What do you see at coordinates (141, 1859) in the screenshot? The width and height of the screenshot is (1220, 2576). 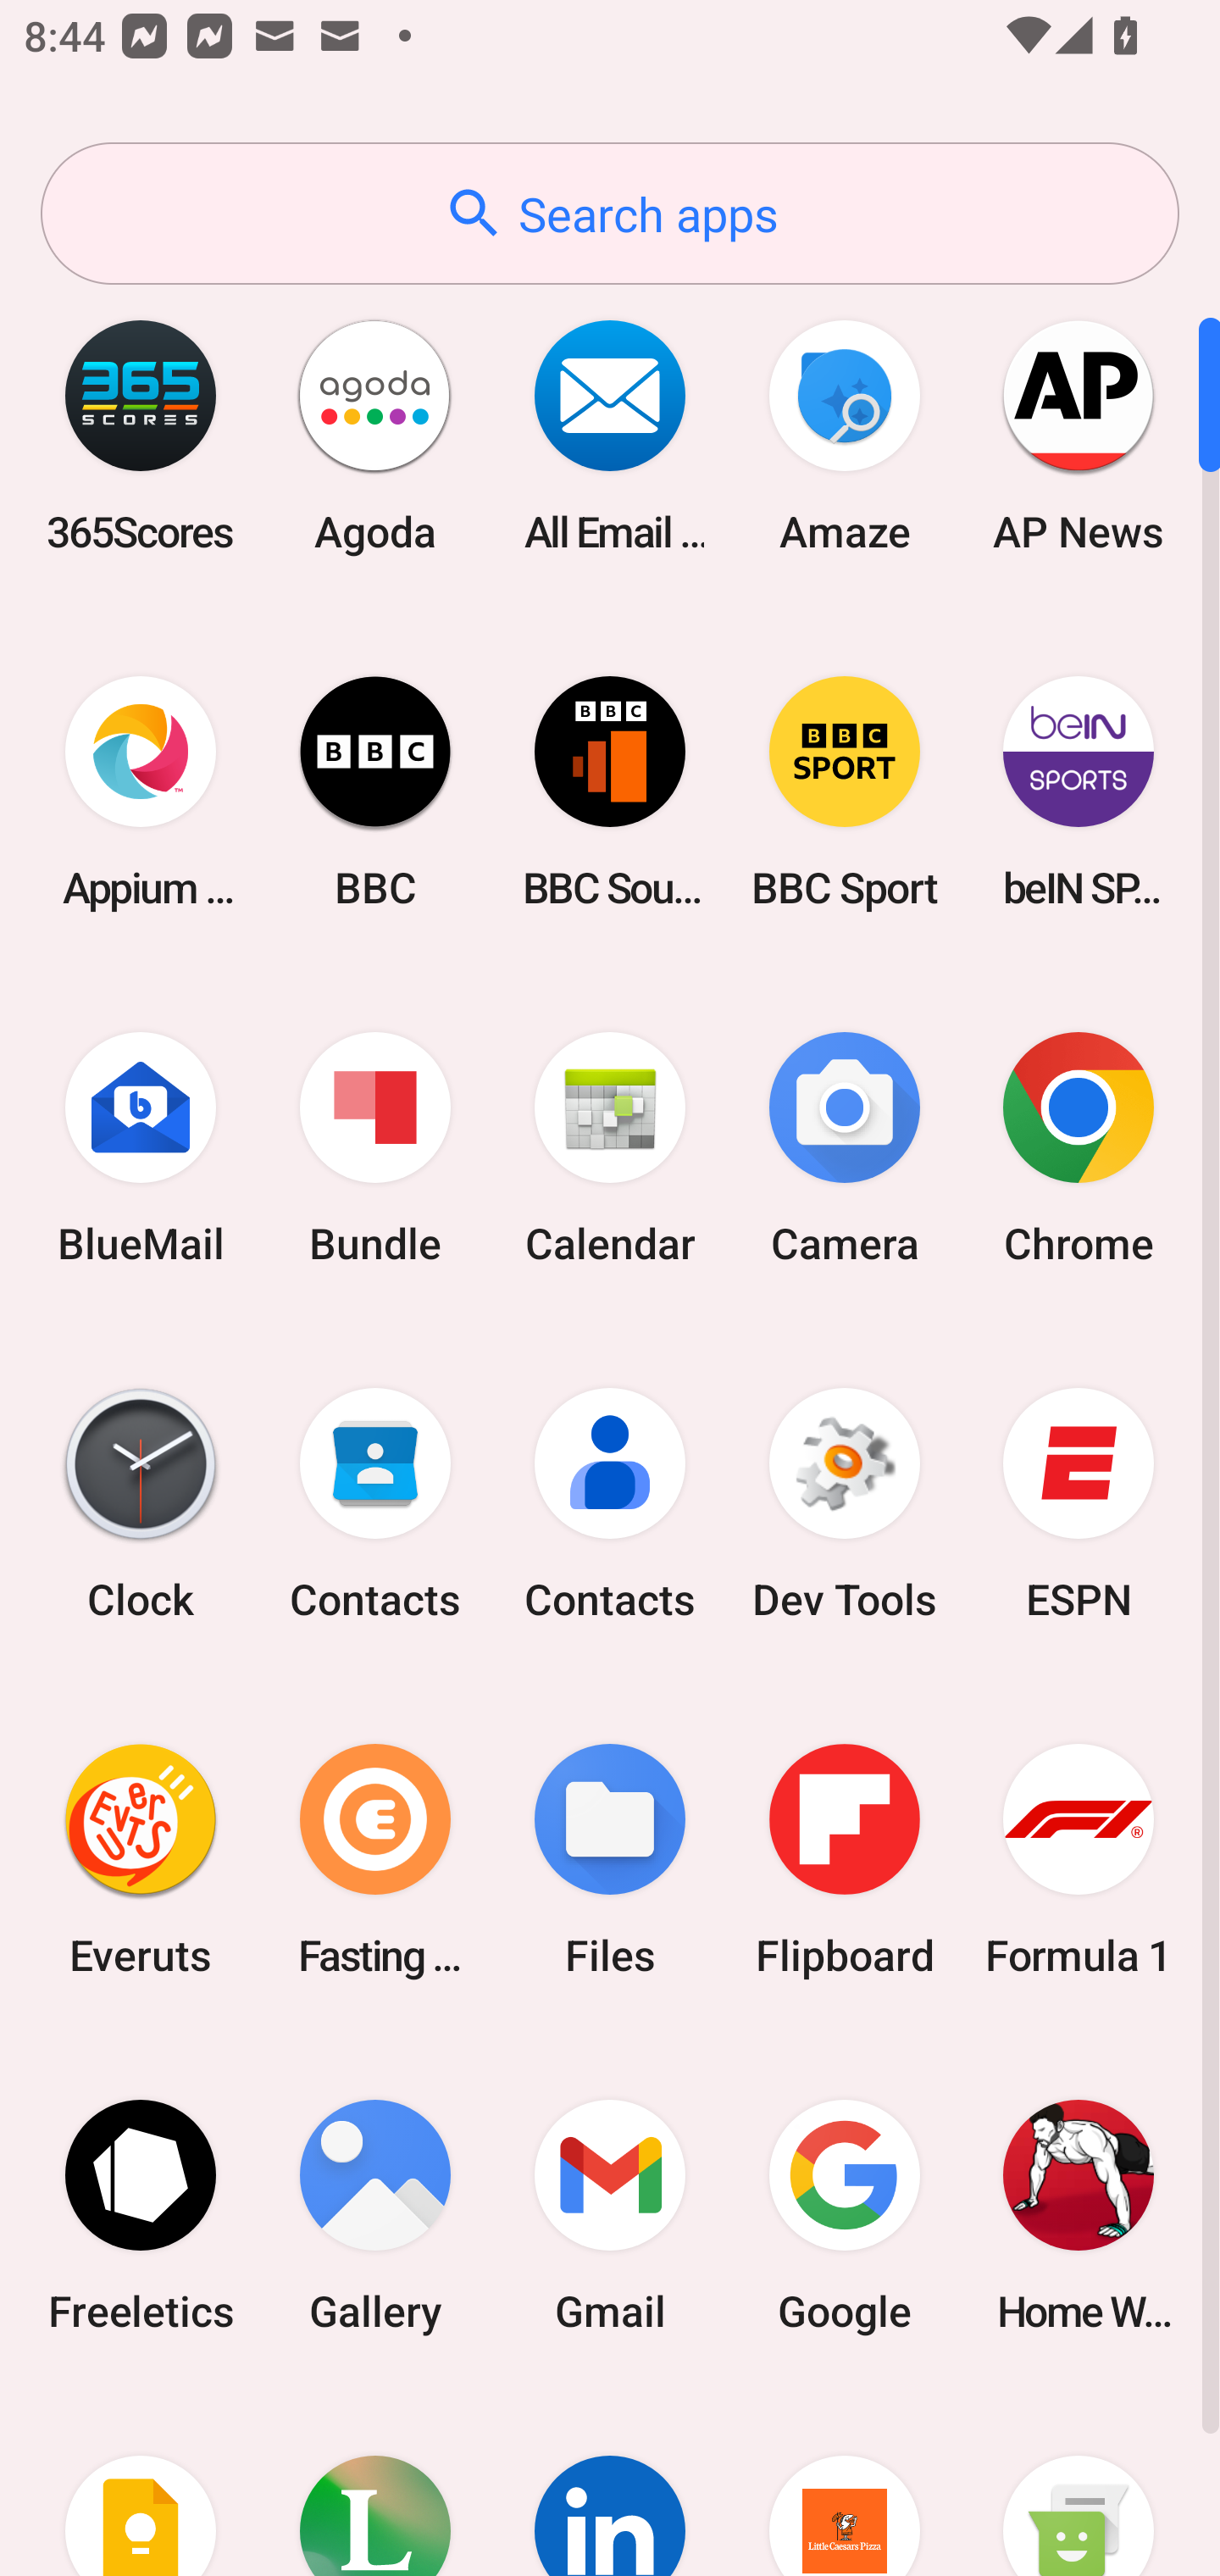 I see `Everuts` at bounding box center [141, 1859].